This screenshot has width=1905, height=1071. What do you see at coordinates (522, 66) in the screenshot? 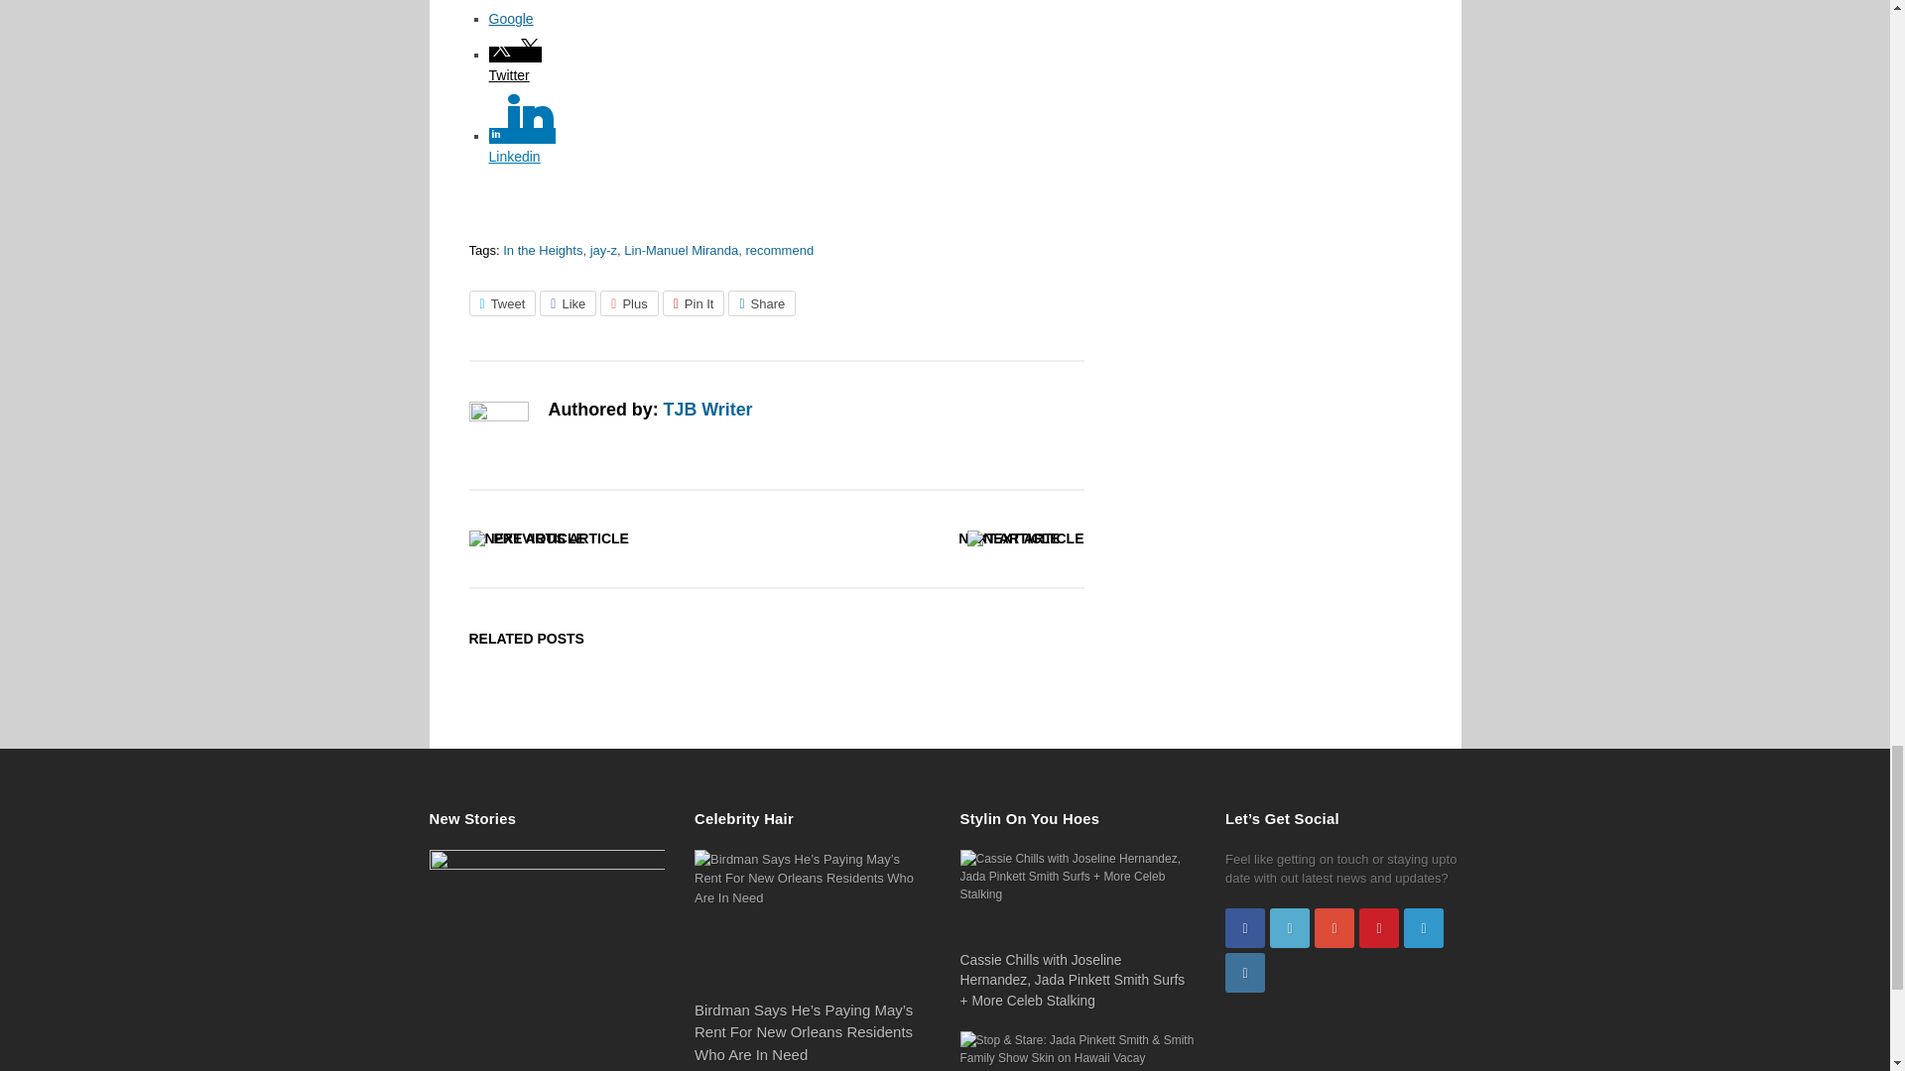
I see `Twitter` at bounding box center [522, 66].